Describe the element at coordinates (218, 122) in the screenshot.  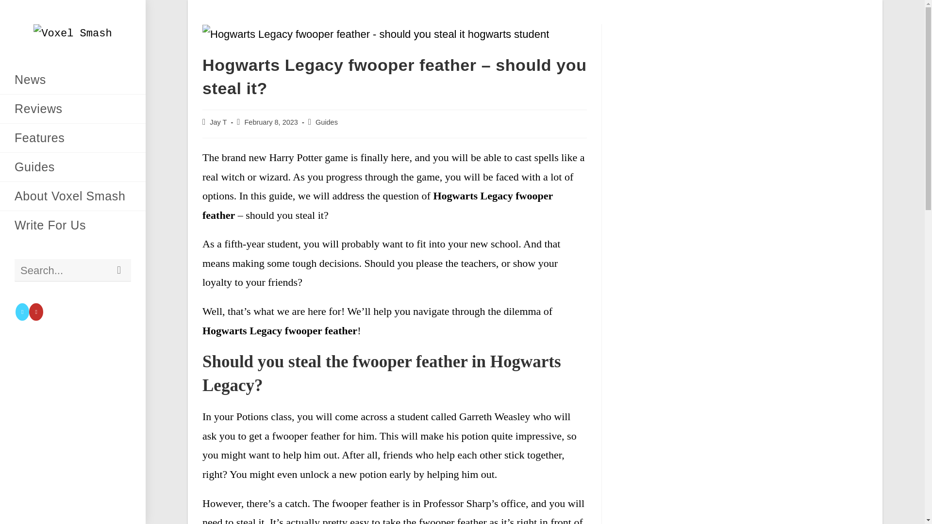
I see `Posts by Jay T` at that location.